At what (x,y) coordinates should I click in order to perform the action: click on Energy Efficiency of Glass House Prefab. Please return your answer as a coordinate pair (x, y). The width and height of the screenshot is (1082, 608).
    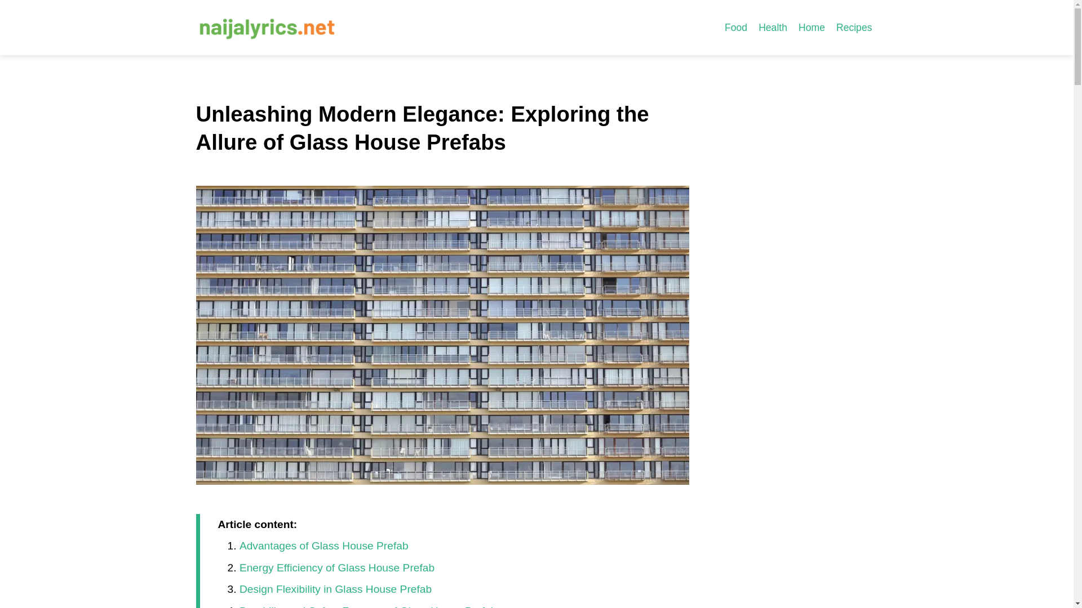
    Looking at the image, I should click on (337, 567).